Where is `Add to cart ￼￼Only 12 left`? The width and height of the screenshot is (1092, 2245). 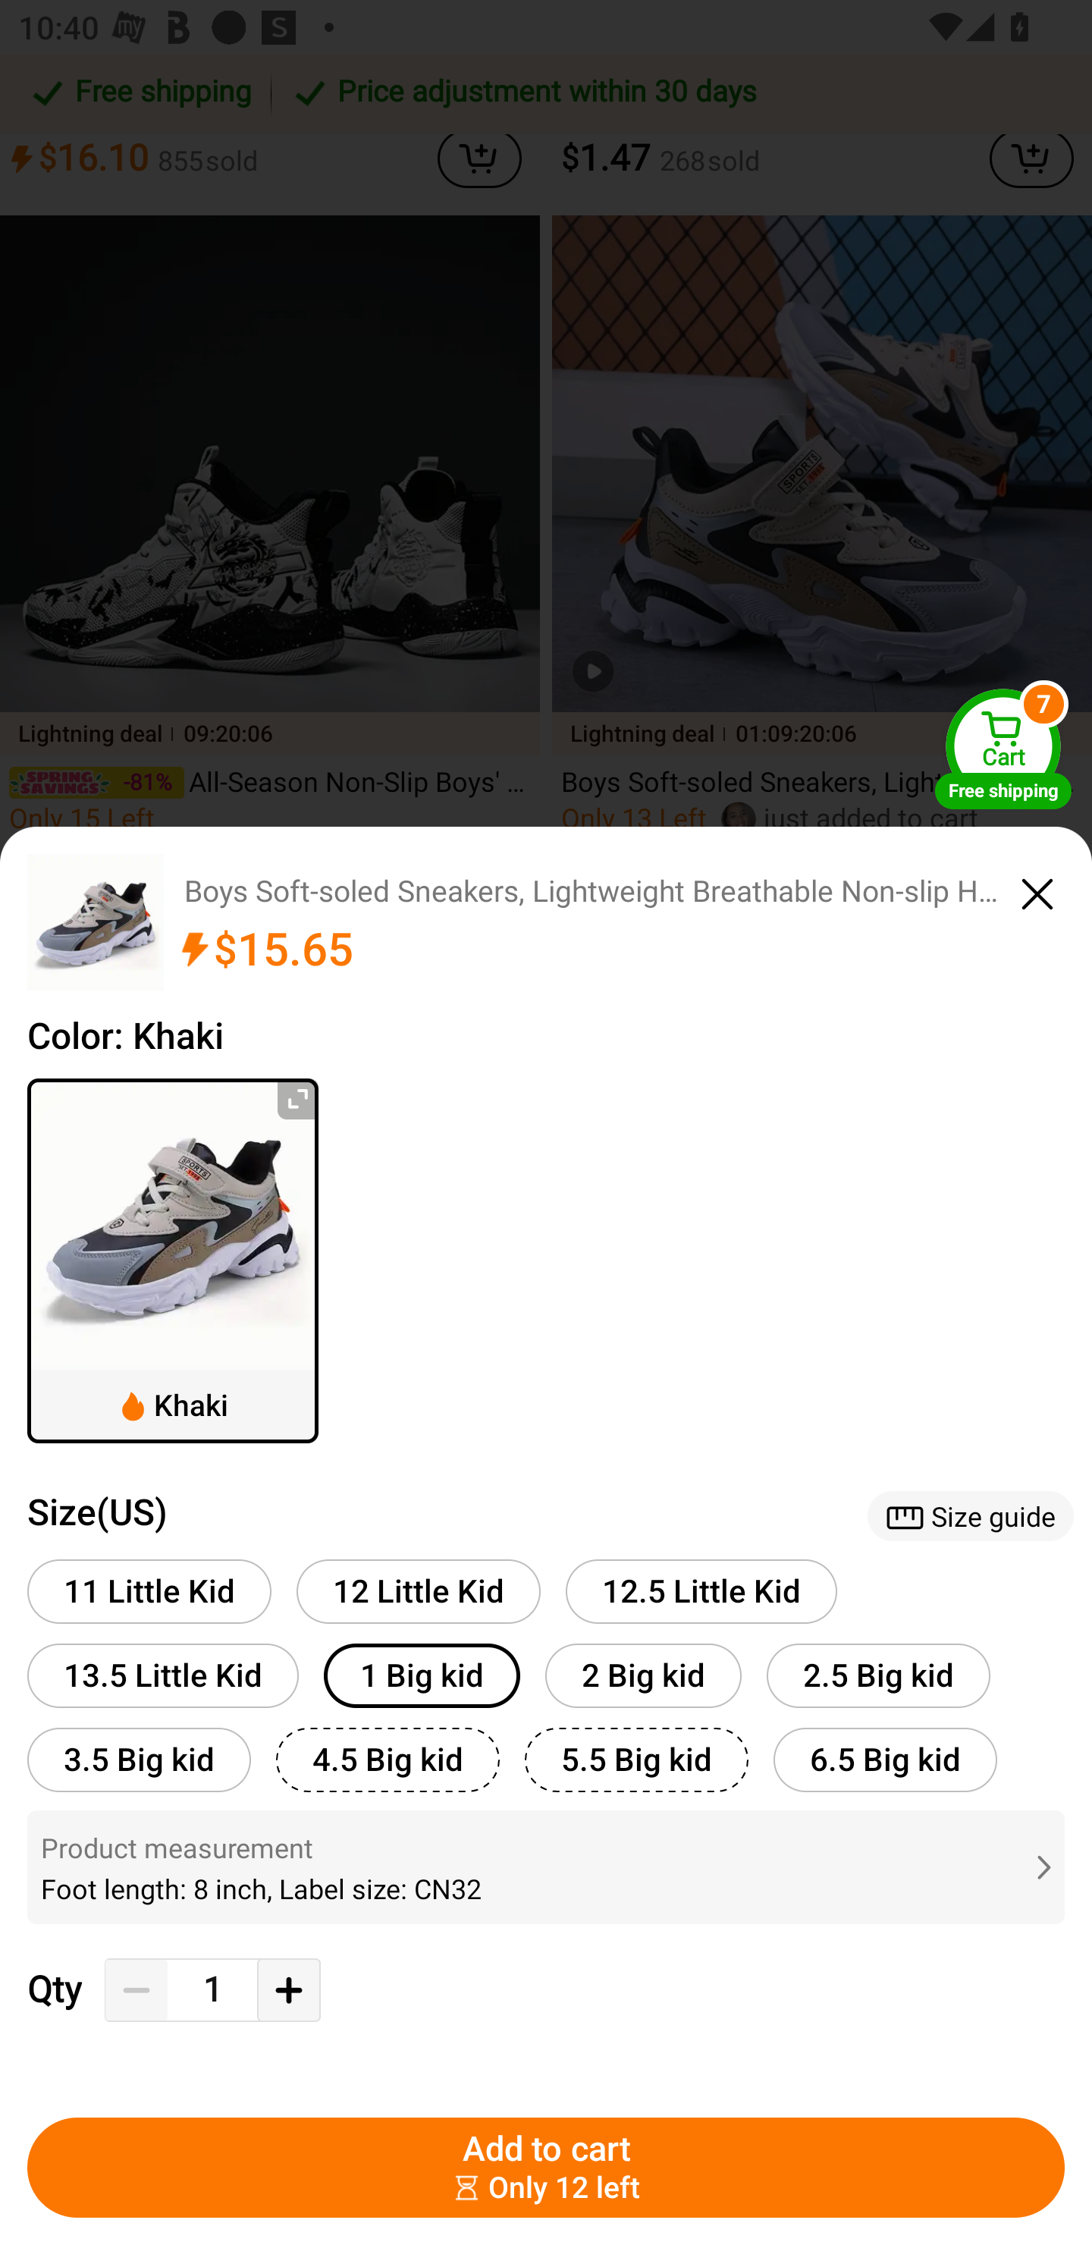 Add to cart ￼￼Only 12 left is located at coordinates (546, 2168).